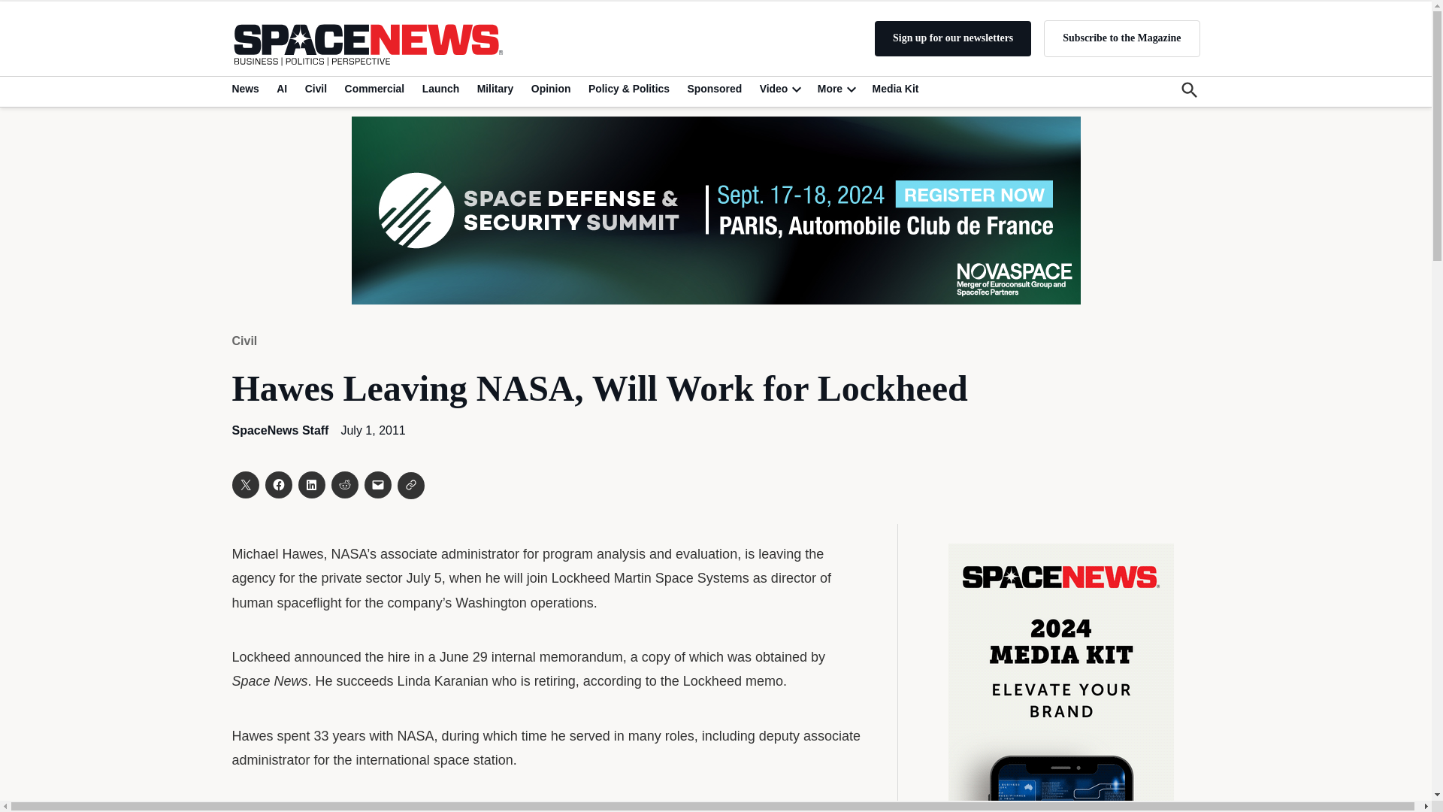  Describe the element at coordinates (344, 485) in the screenshot. I see `Click to share on Reddit` at that location.